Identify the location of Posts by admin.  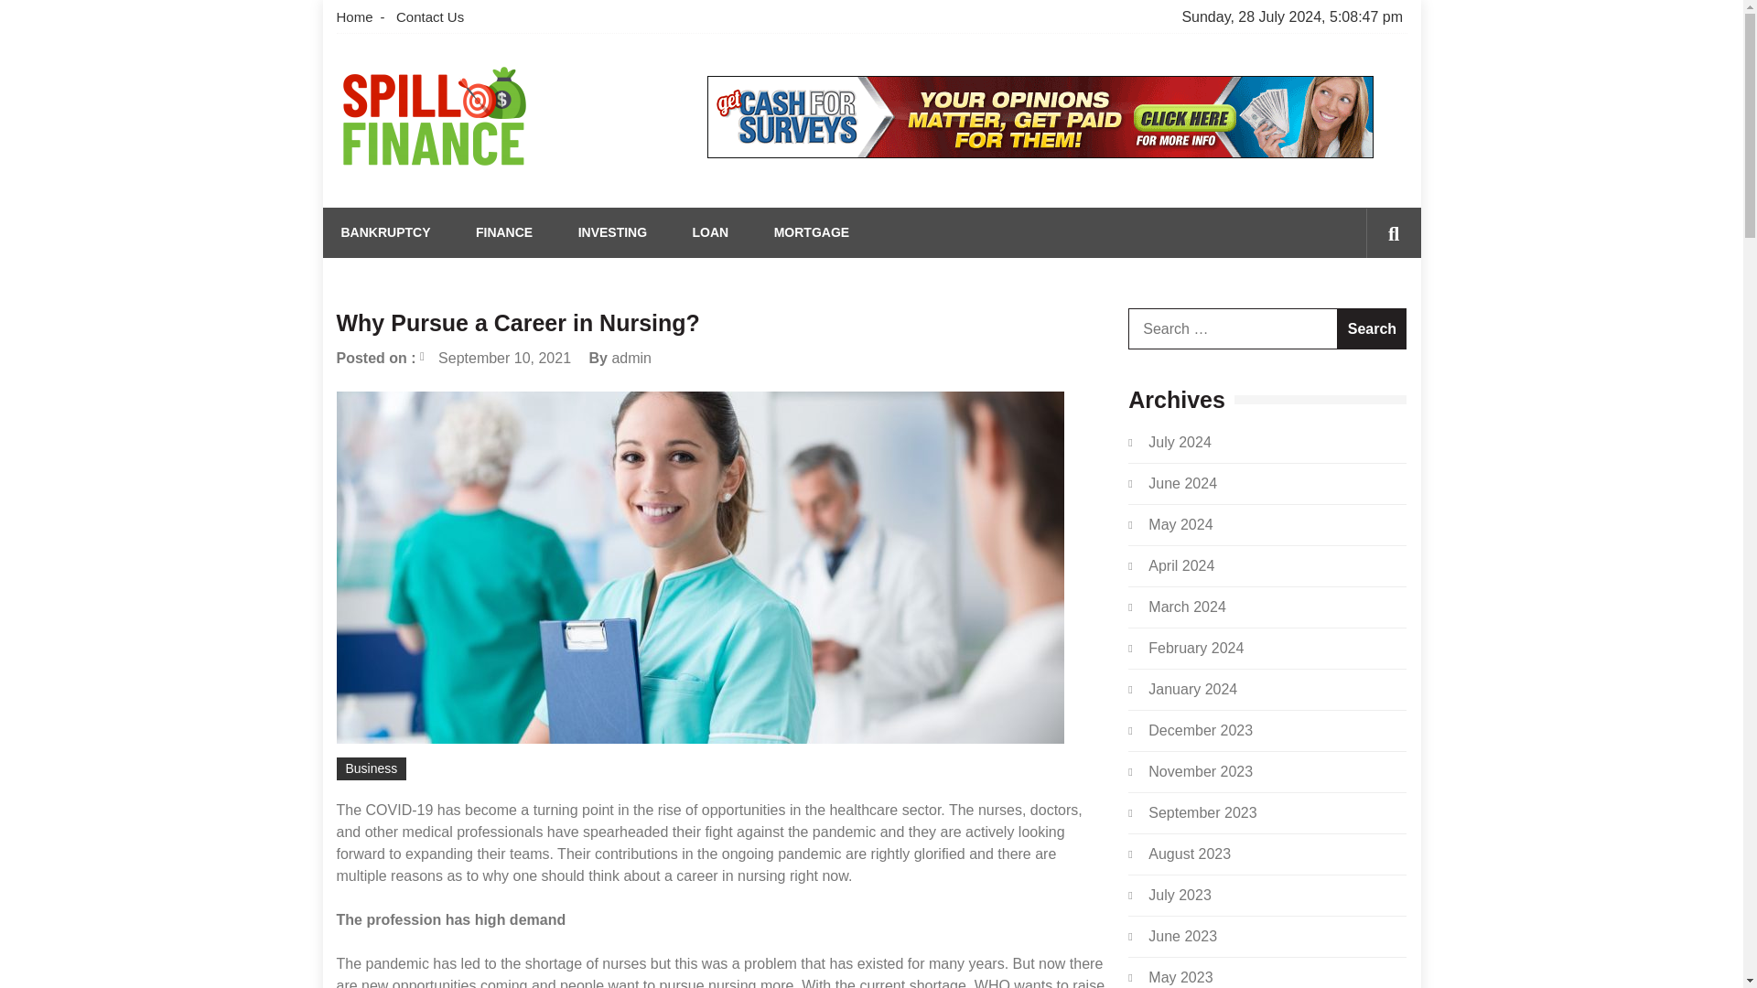
(631, 358).